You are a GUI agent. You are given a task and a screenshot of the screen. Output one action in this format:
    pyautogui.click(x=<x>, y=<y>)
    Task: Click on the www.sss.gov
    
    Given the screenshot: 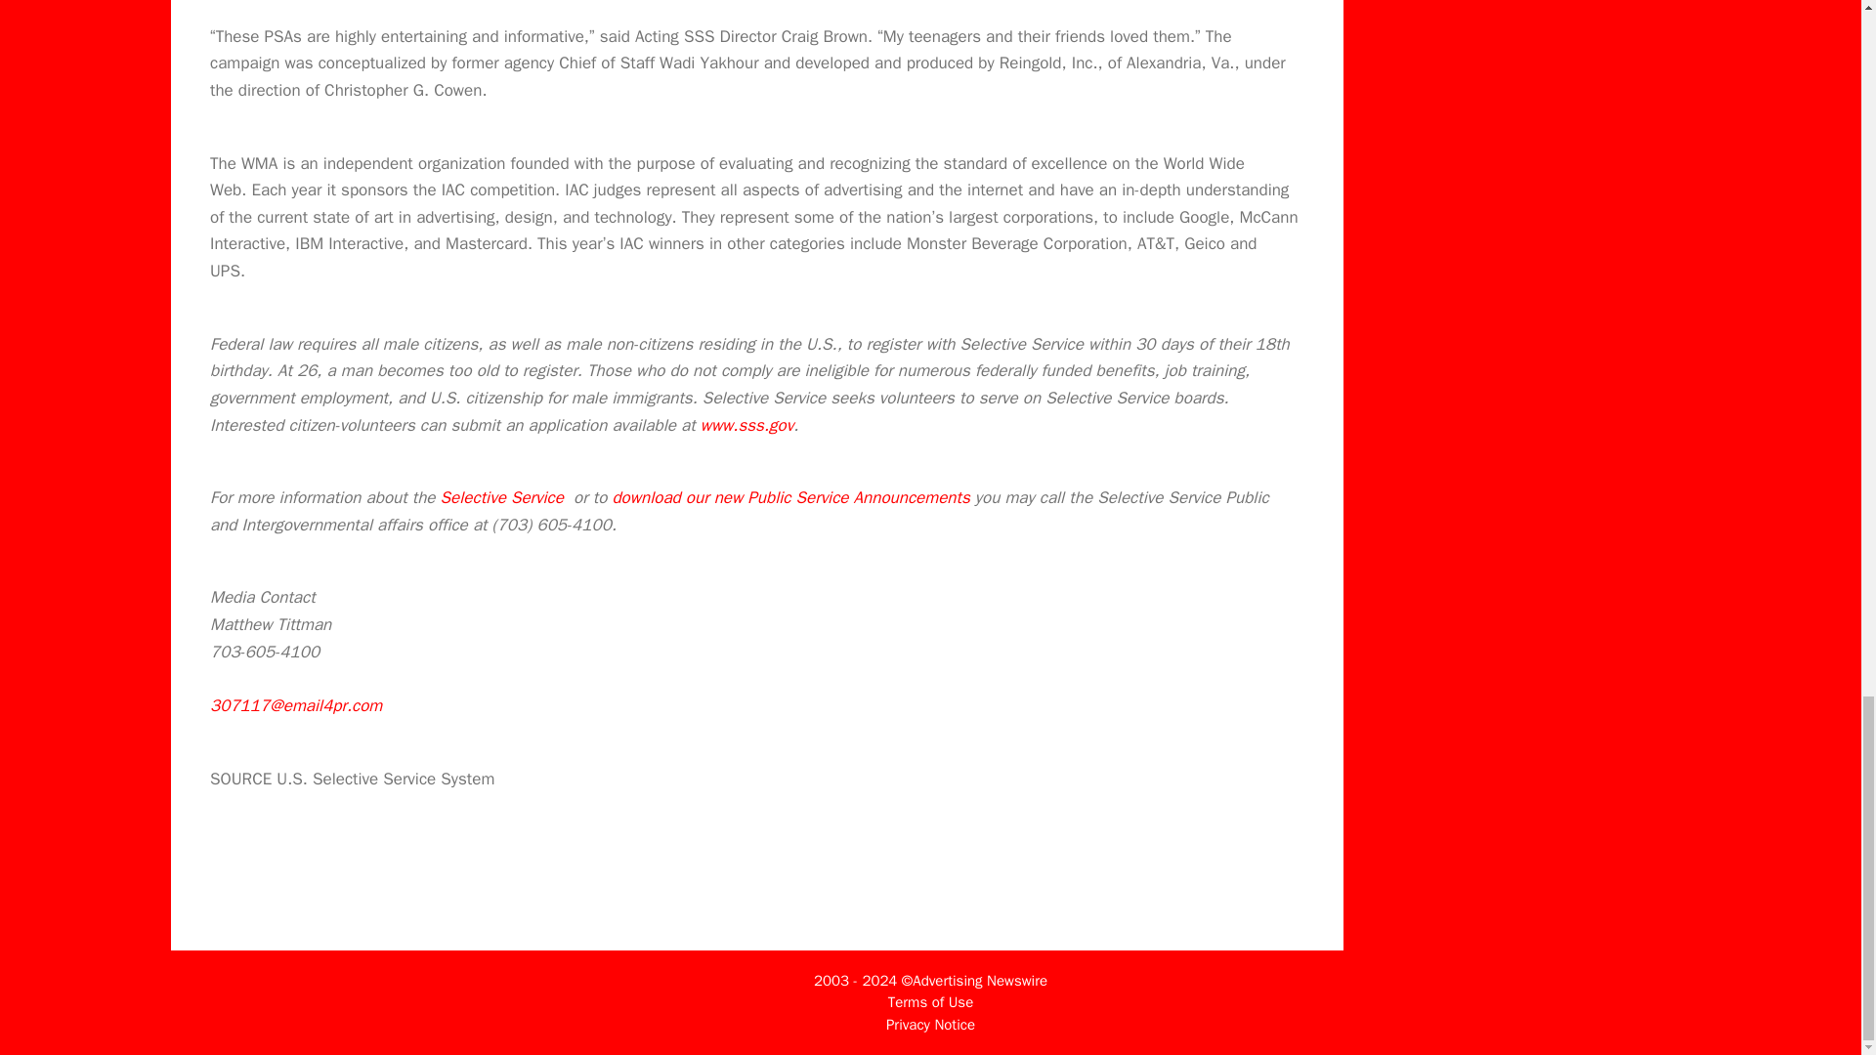 What is the action you would take?
    pyautogui.click(x=746, y=426)
    